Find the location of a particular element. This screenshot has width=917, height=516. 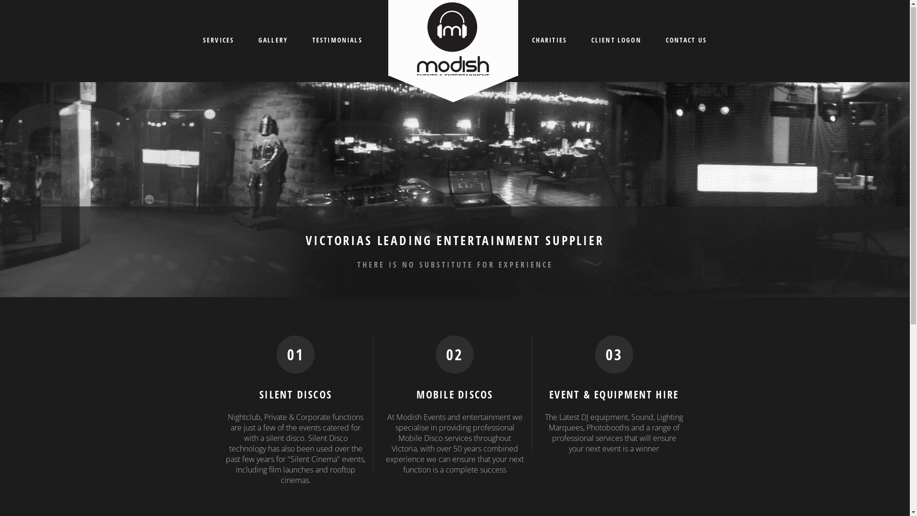

CONTACT US is located at coordinates (686, 41).